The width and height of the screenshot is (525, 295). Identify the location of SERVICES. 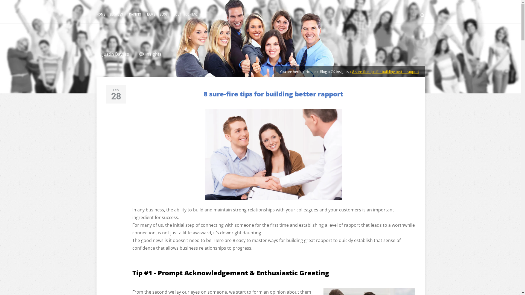
(116, 14).